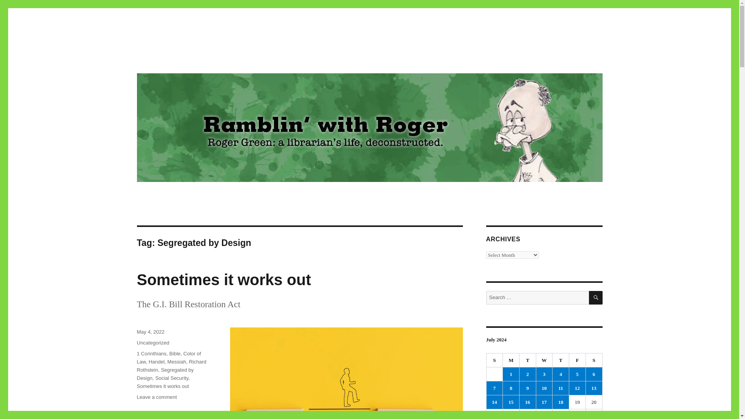 The width and height of the screenshot is (745, 419). Describe the element at coordinates (162, 386) in the screenshot. I see `Saturday` at that location.